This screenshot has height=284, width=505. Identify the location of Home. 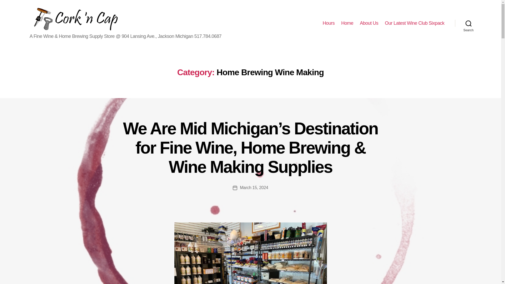
(347, 23).